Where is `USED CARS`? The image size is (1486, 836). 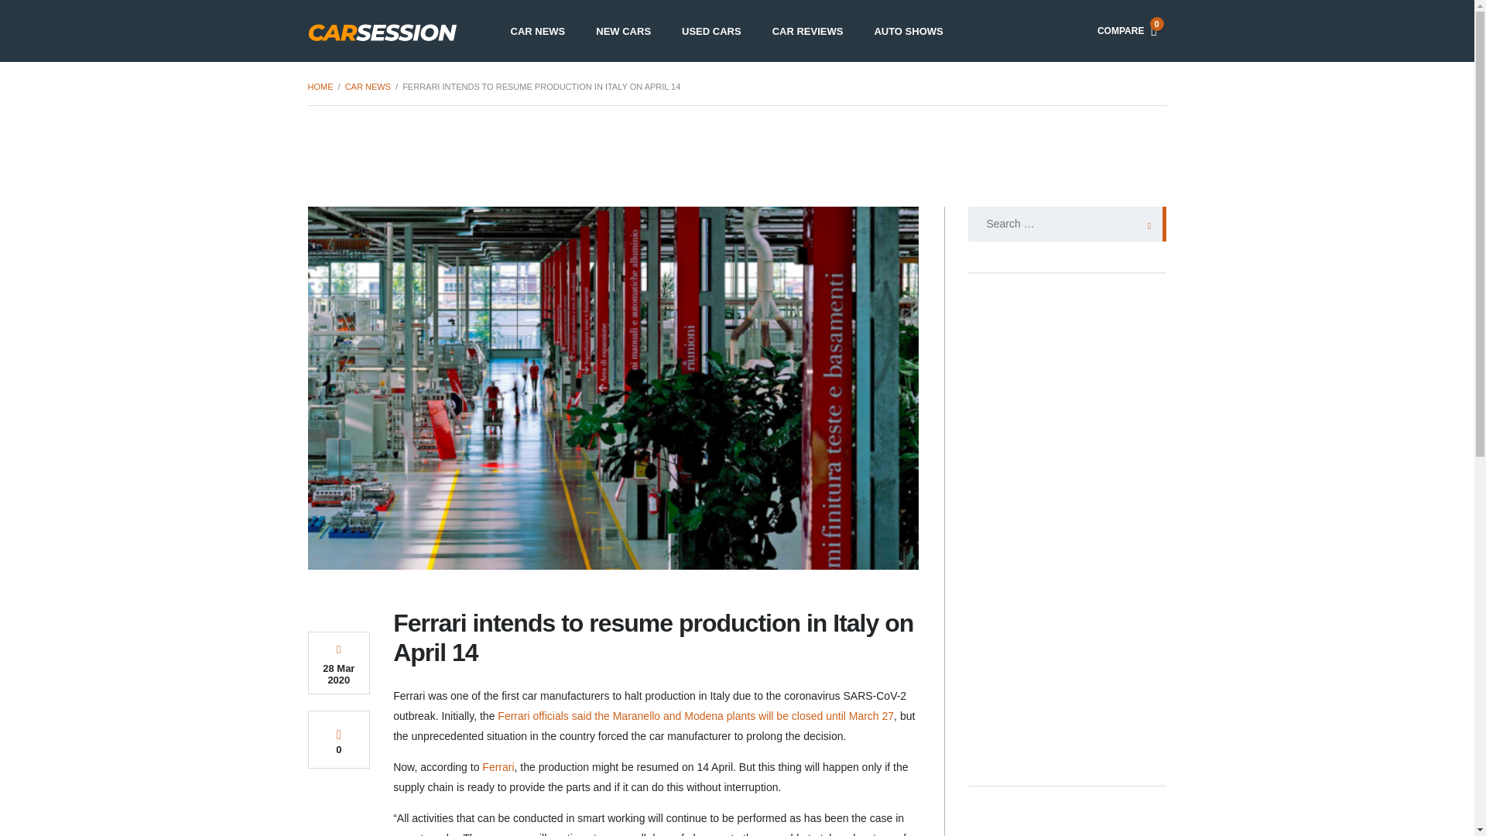
USED CARS is located at coordinates (710, 30).